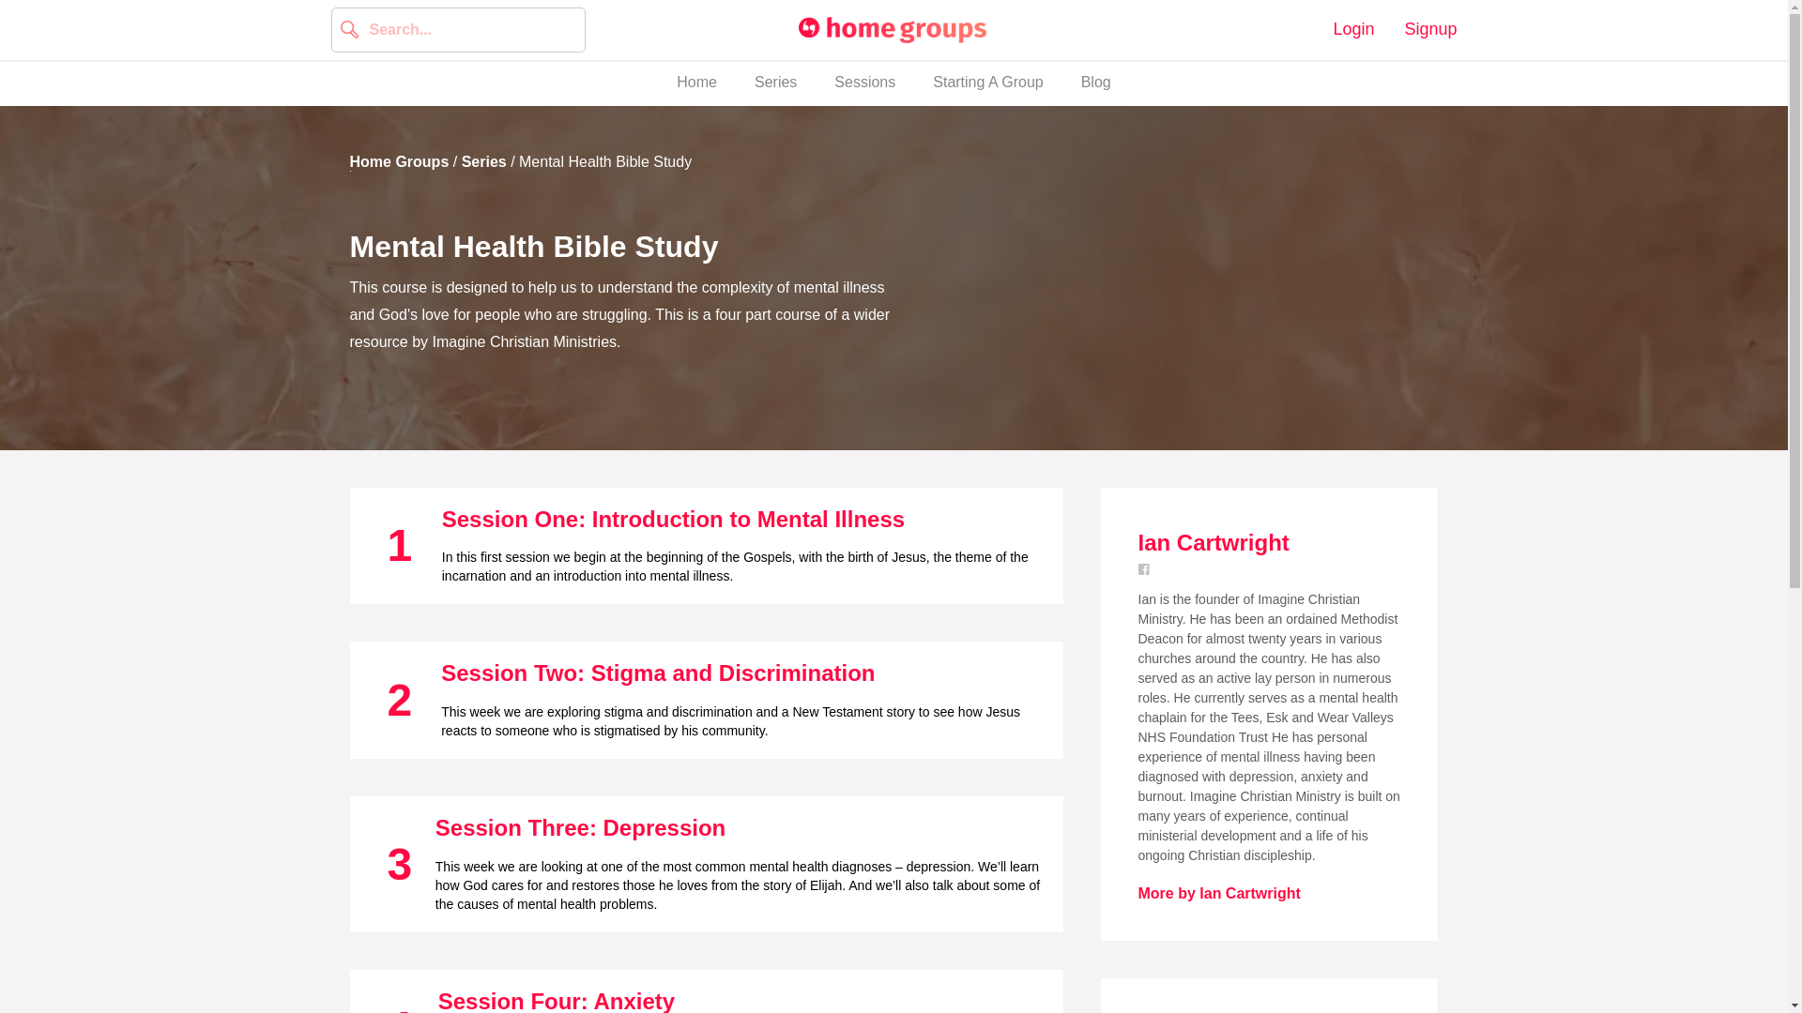 Image resolution: width=1802 pixels, height=1013 pixels. What do you see at coordinates (483, 161) in the screenshot?
I see `Series` at bounding box center [483, 161].